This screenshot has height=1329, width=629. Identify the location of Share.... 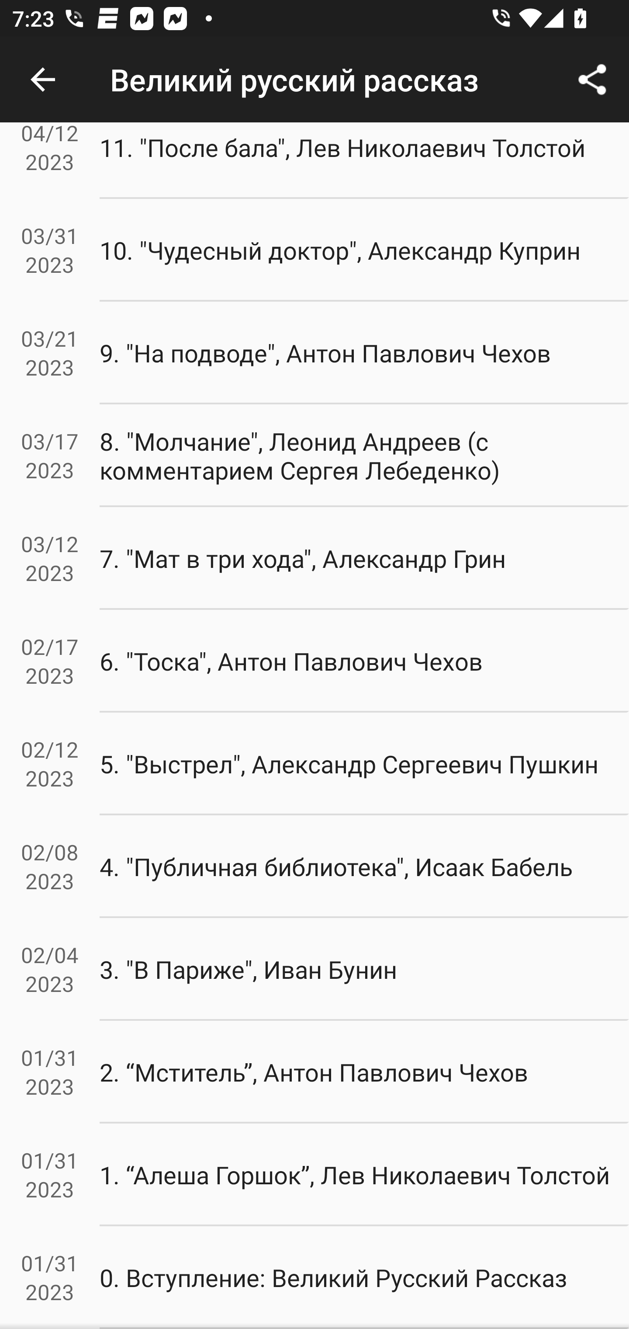
(592, 80).